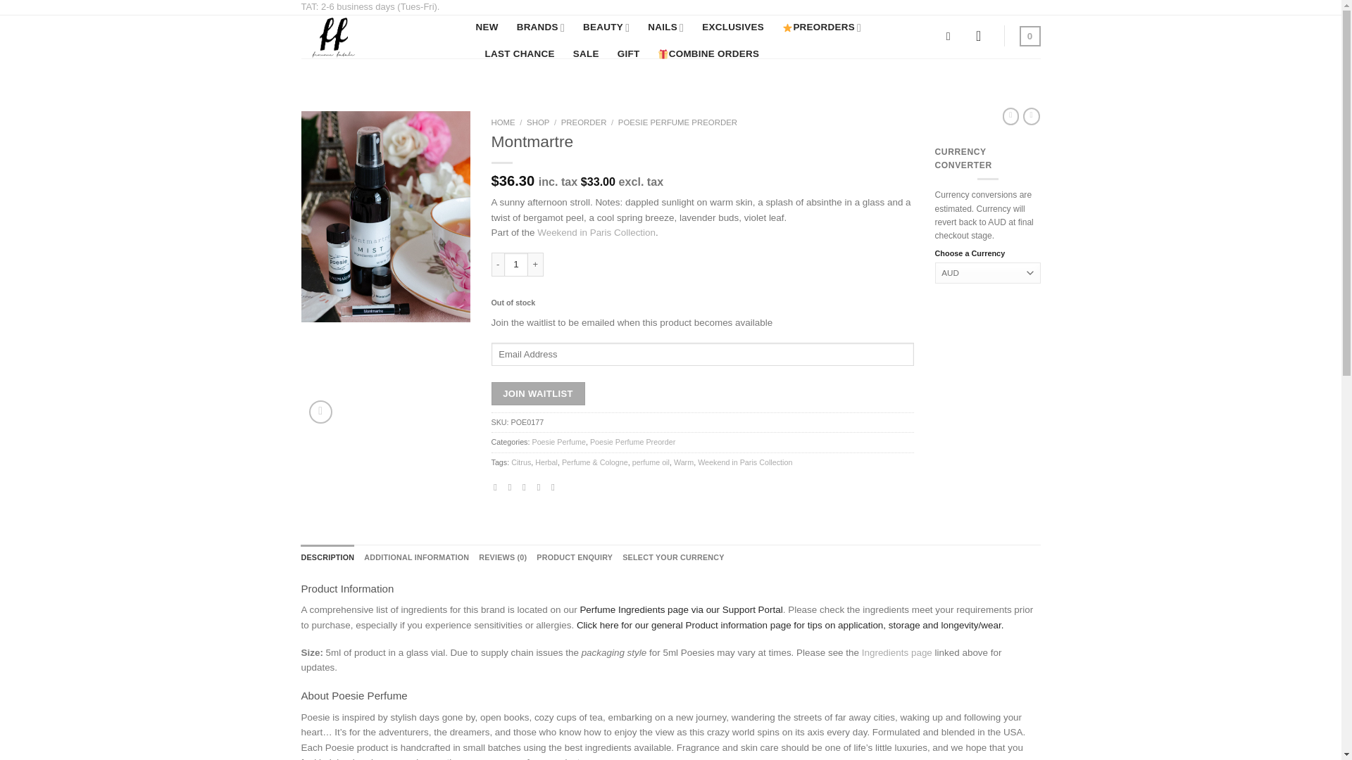 The width and height of the screenshot is (1352, 760). What do you see at coordinates (321, 412) in the screenshot?
I see `Zoom` at bounding box center [321, 412].